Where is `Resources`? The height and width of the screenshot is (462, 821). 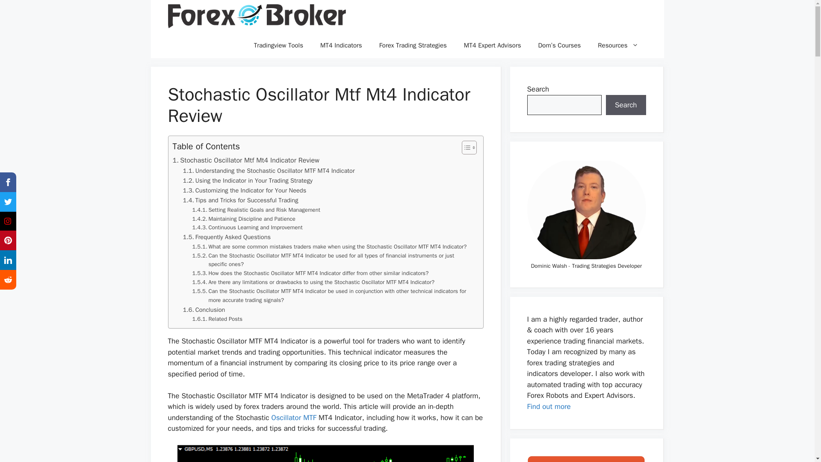 Resources is located at coordinates (618, 45).